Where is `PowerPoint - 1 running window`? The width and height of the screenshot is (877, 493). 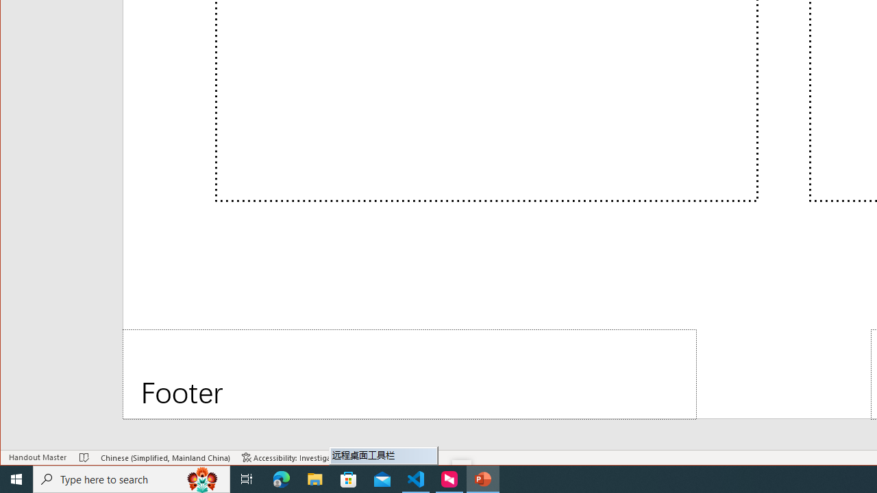
PowerPoint - 1 running window is located at coordinates (482, 479).